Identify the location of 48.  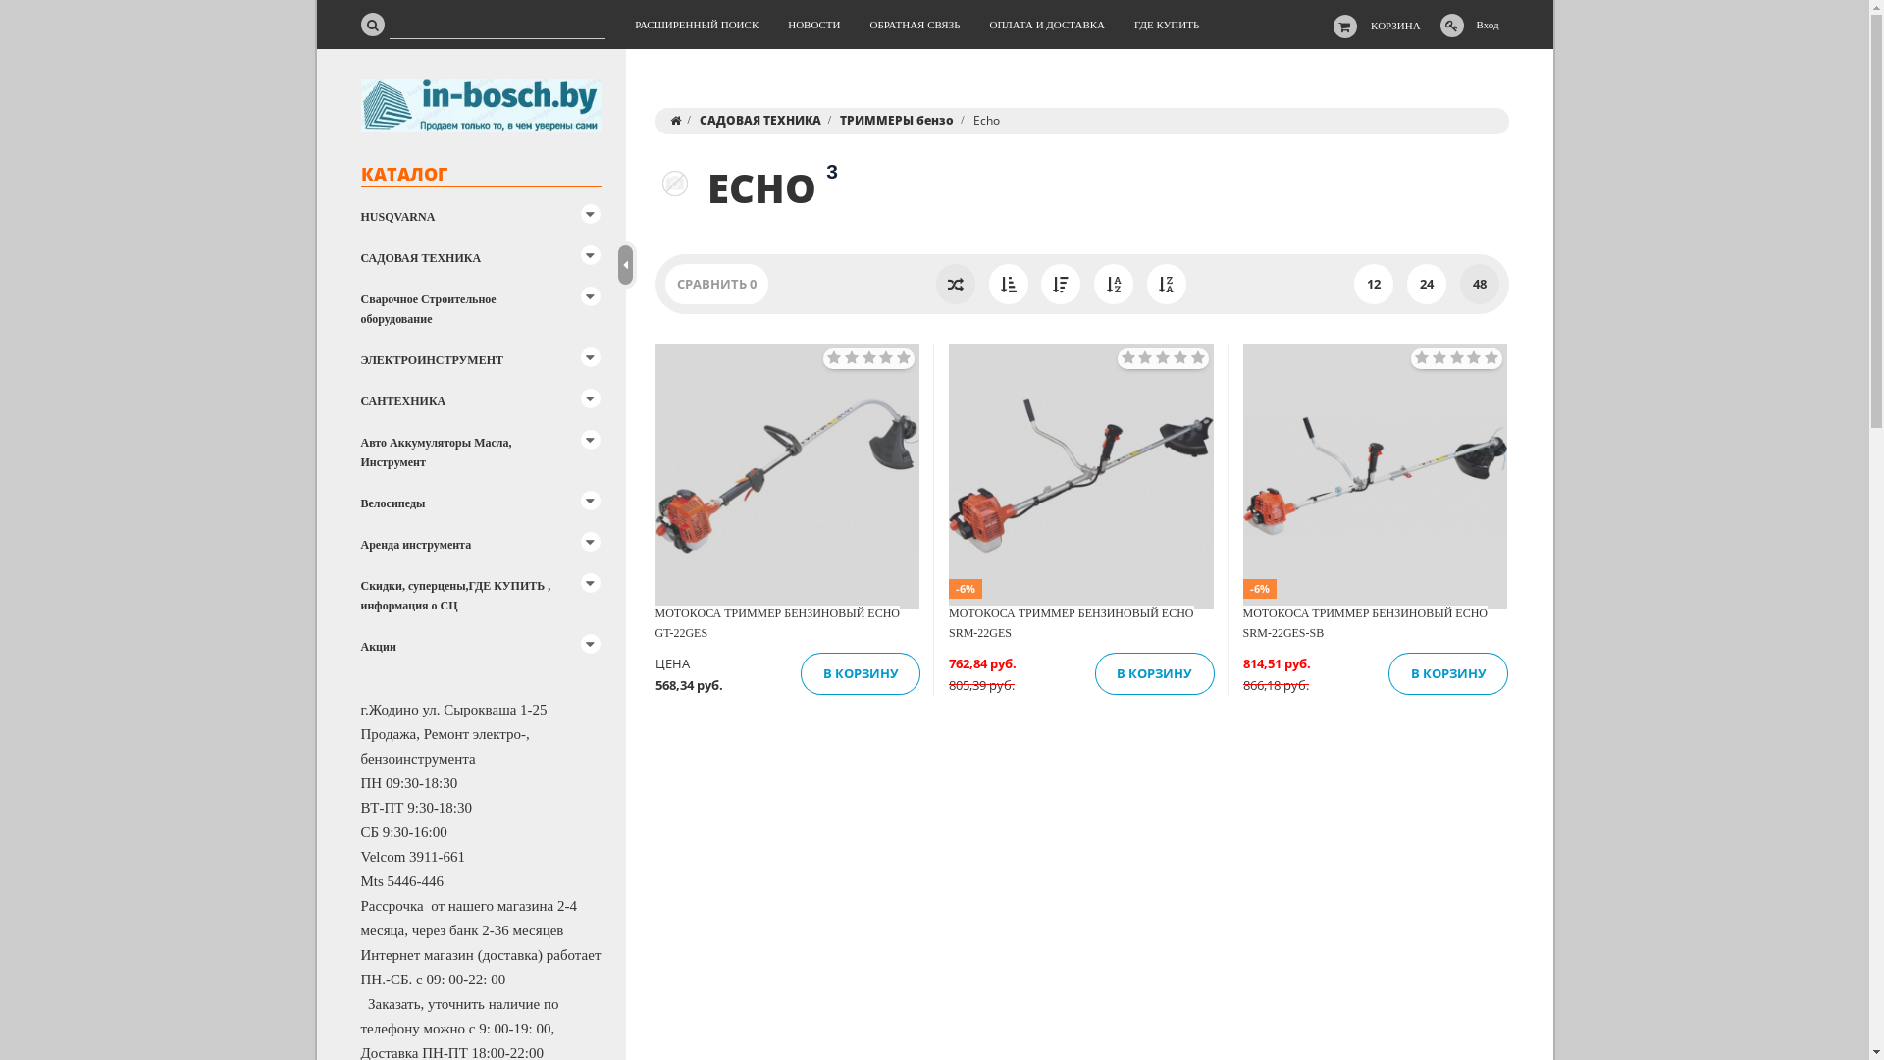
(1480, 285).